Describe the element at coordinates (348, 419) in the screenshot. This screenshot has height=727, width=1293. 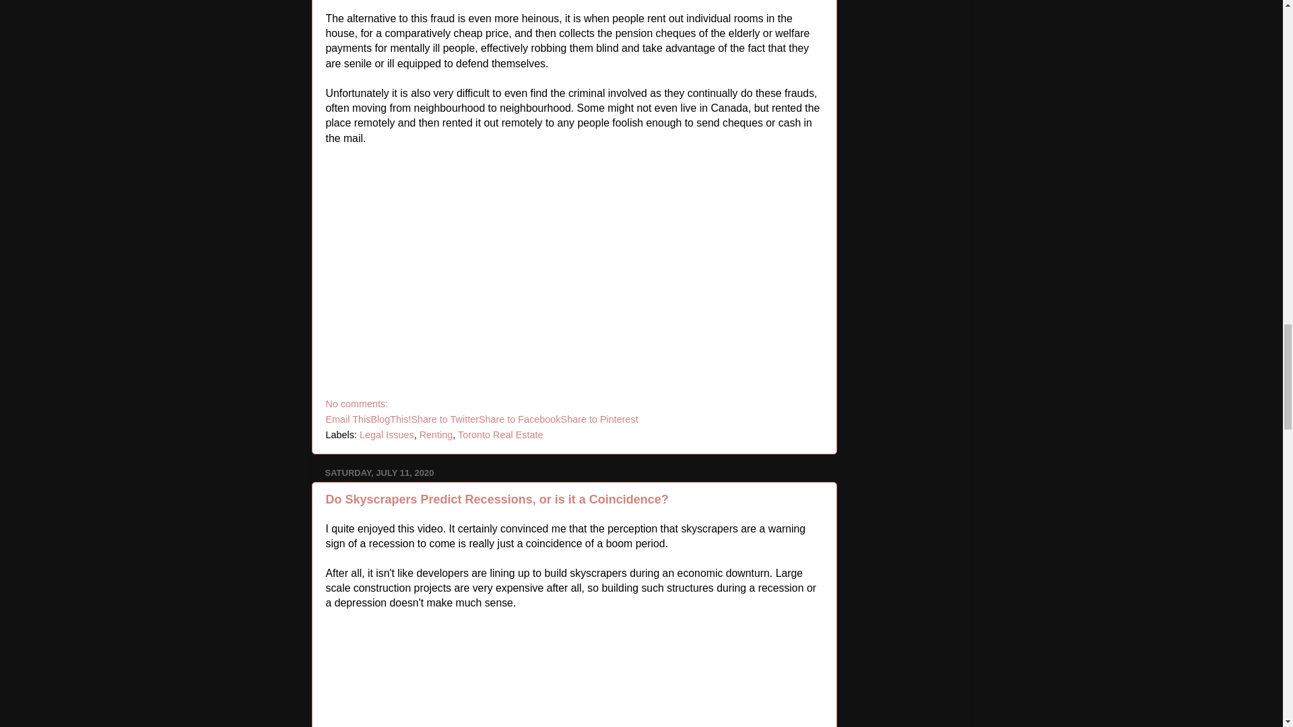
I see `Email This` at that location.